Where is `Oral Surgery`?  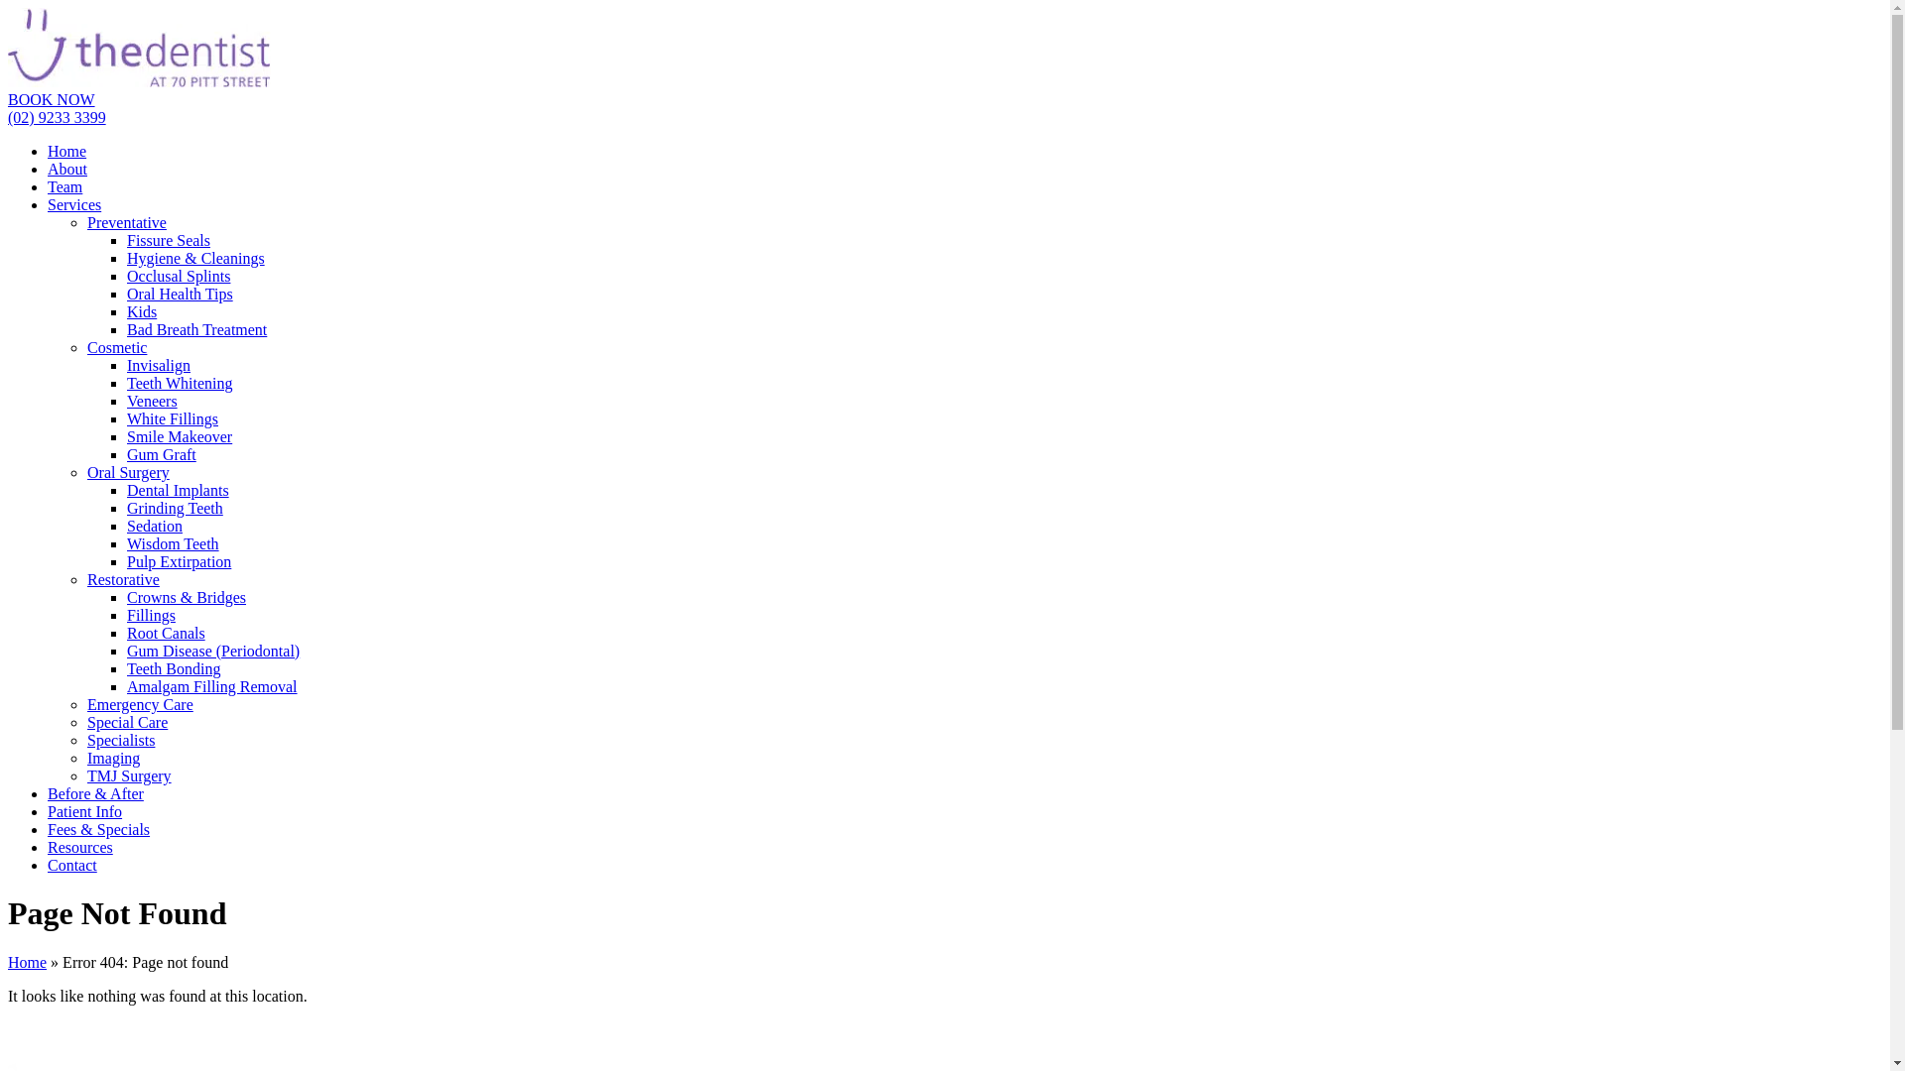
Oral Surgery is located at coordinates (129, 472).